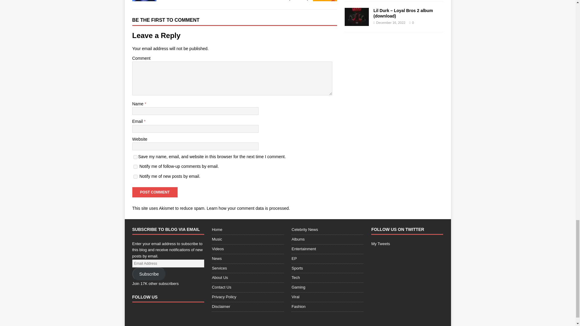  Describe the element at coordinates (135, 157) in the screenshot. I see `yes` at that location.